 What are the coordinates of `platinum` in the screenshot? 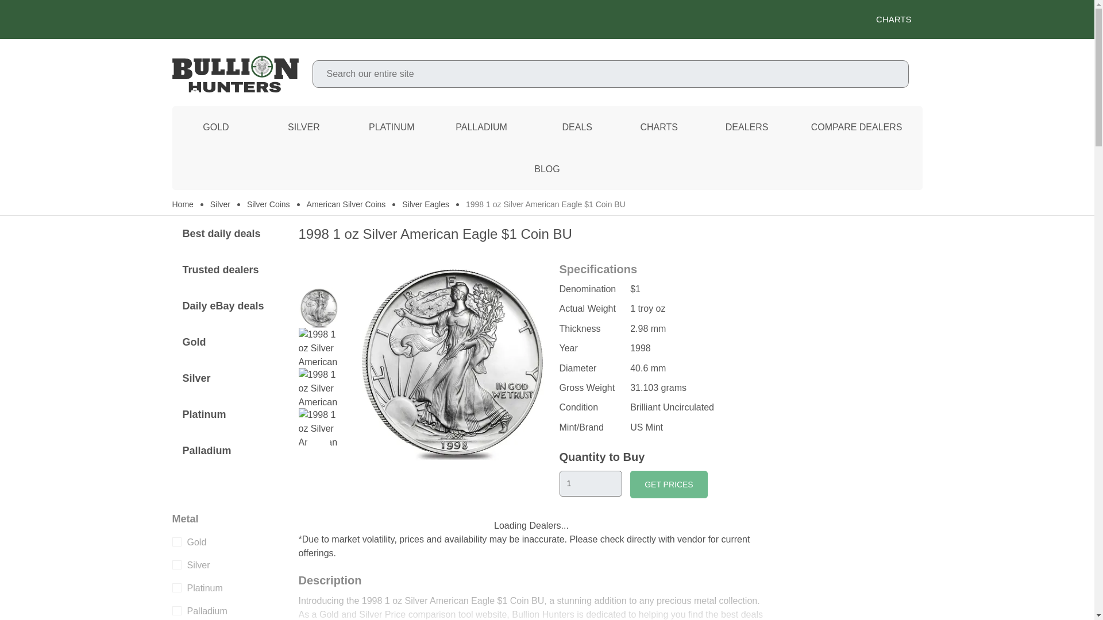 It's located at (177, 588).